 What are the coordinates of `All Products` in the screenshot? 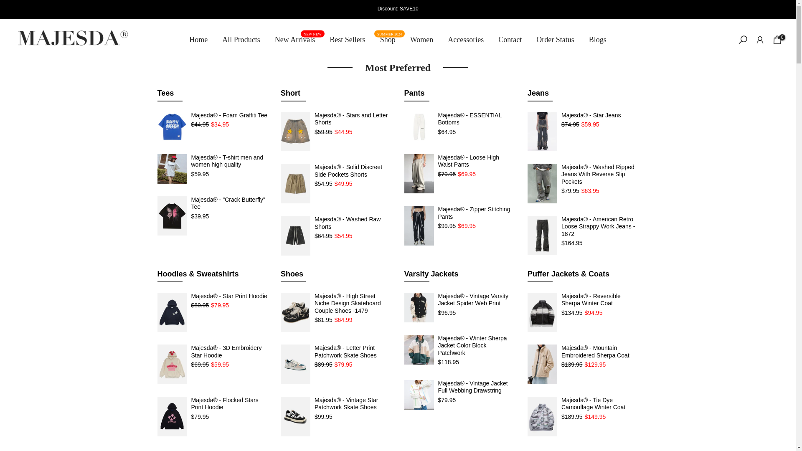 It's located at (241, 40).